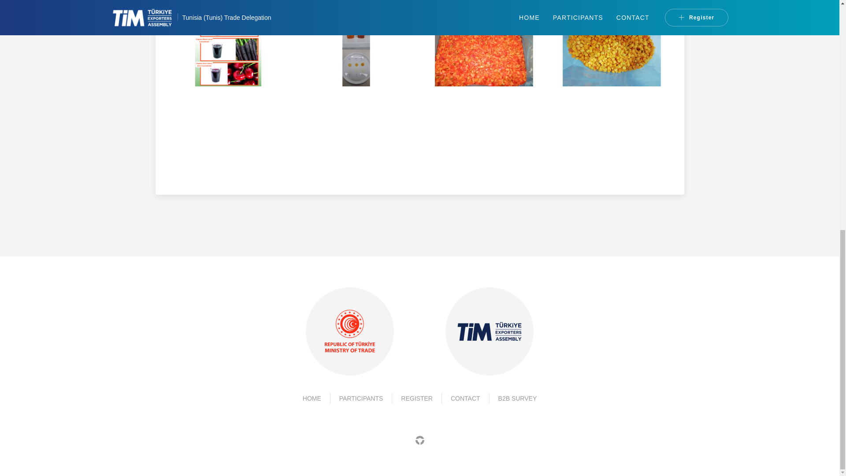 Image resolution: width=846 pixels, height=476 pixels. I want to click on HOME, so click(312, 398).